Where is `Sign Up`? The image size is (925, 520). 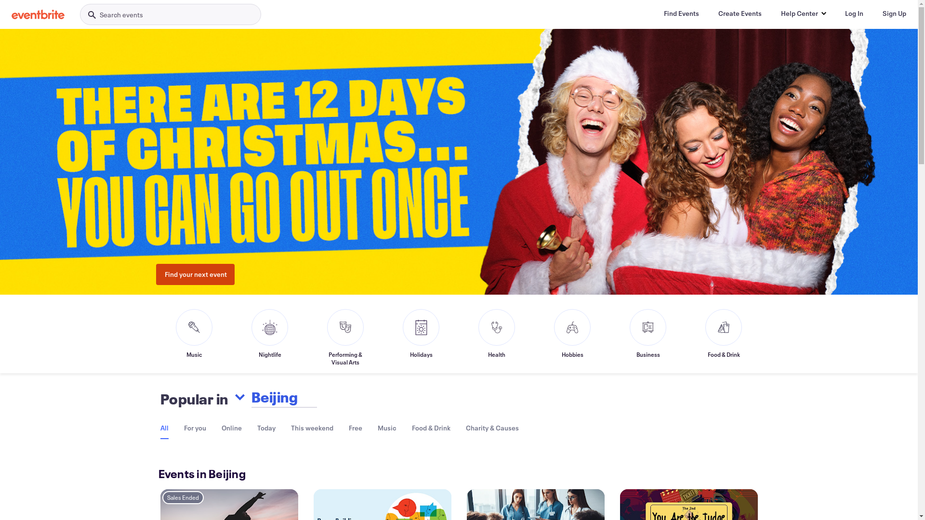
Sign Up is located at coordinates (894, 13).